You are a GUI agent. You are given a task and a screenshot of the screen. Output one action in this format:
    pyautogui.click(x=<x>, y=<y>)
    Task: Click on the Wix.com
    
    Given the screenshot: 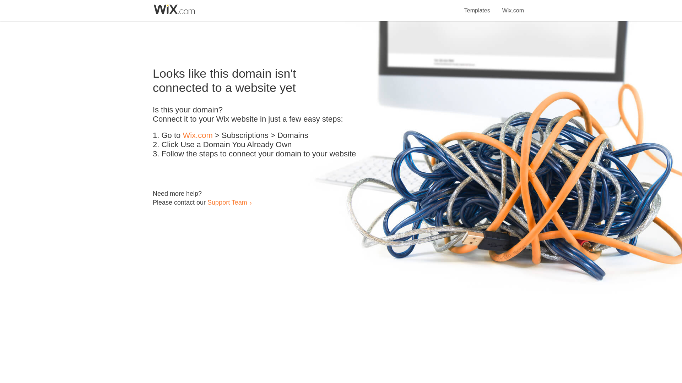 What is the action you would take?
    pyautogui.click(x=197, y=135)
    